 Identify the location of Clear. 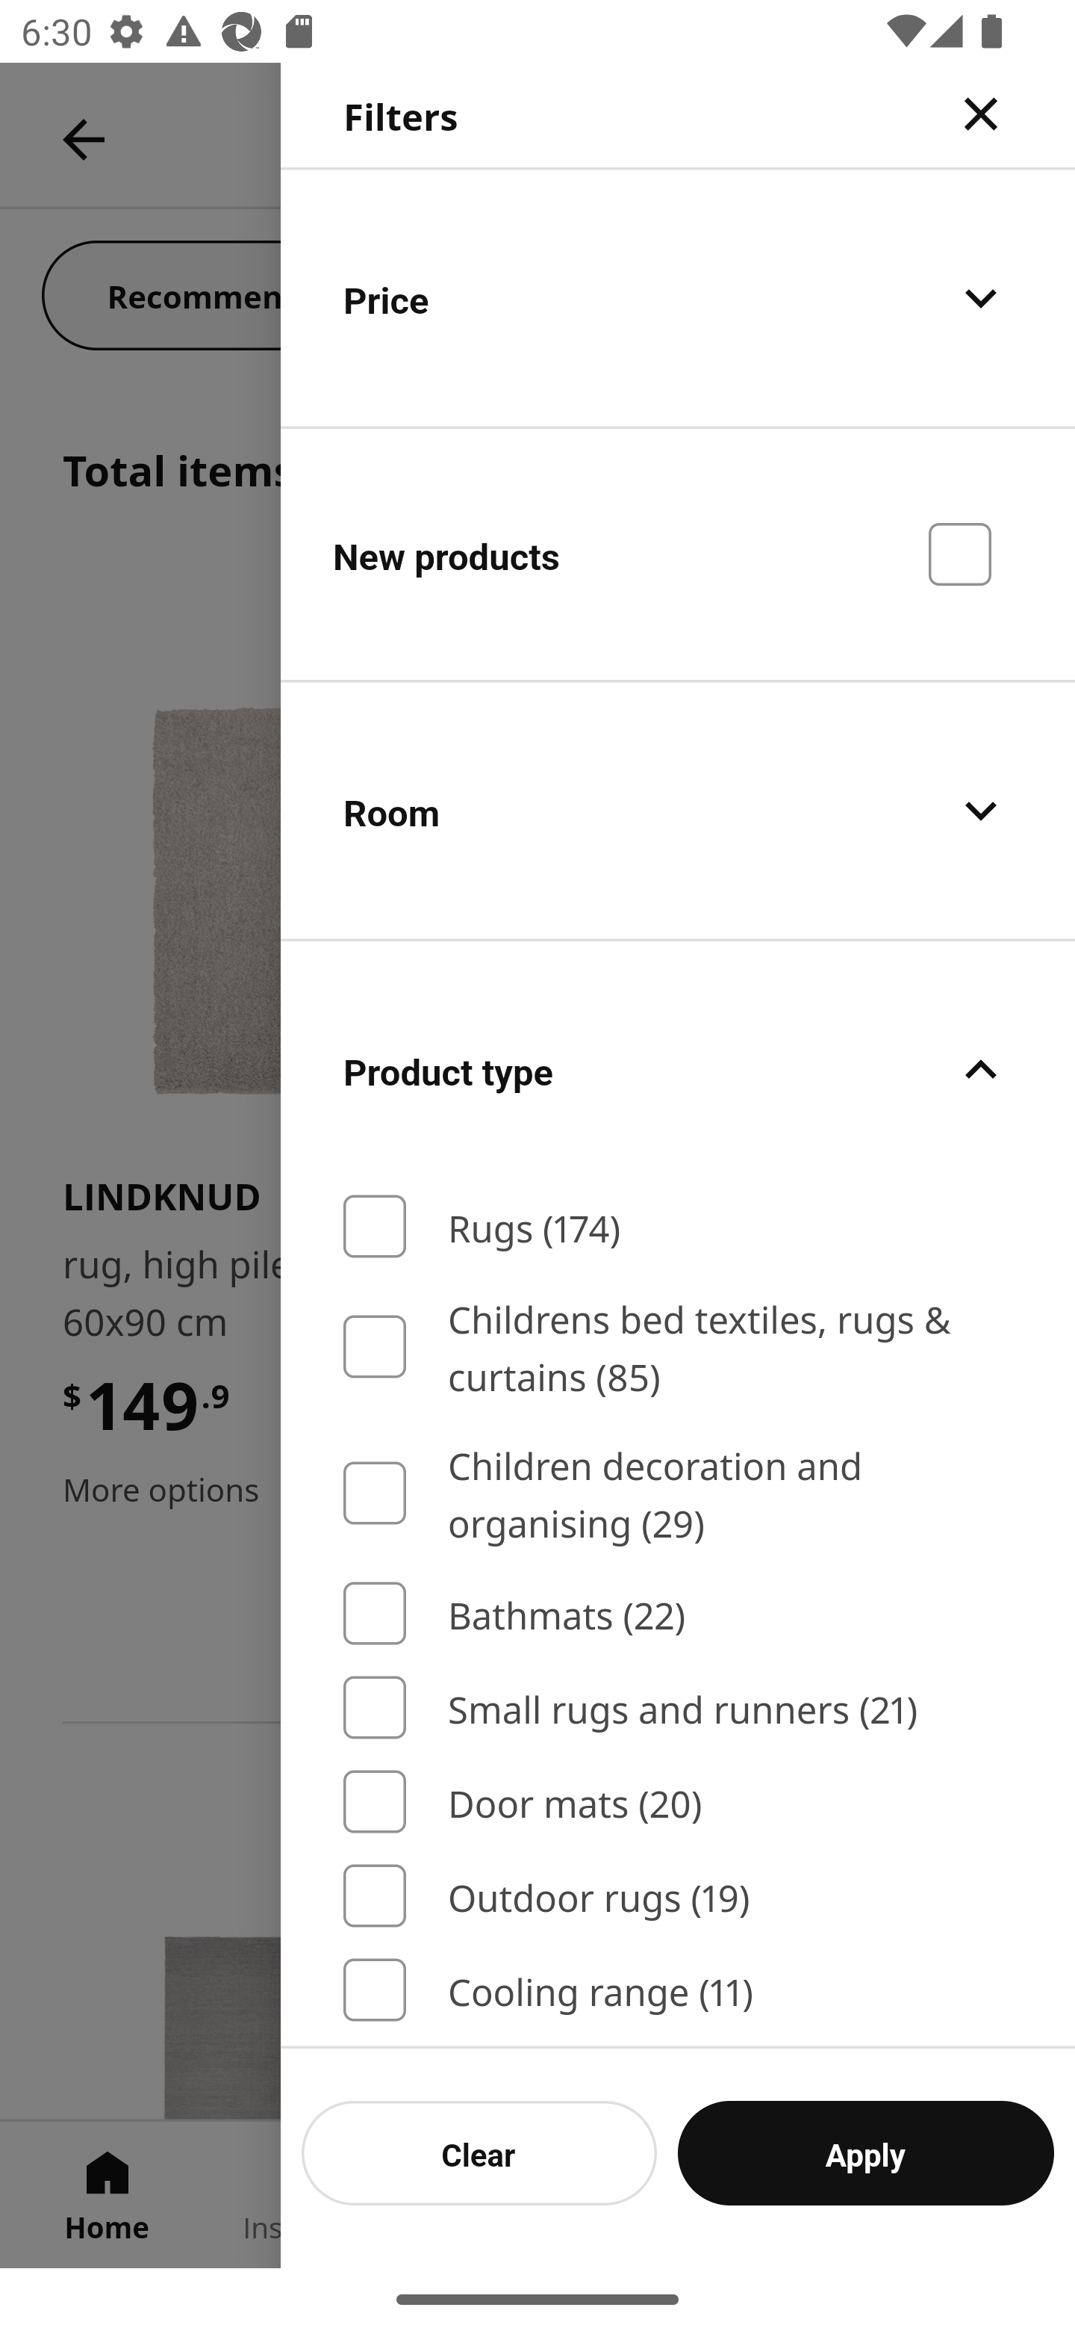
(479, 2152).